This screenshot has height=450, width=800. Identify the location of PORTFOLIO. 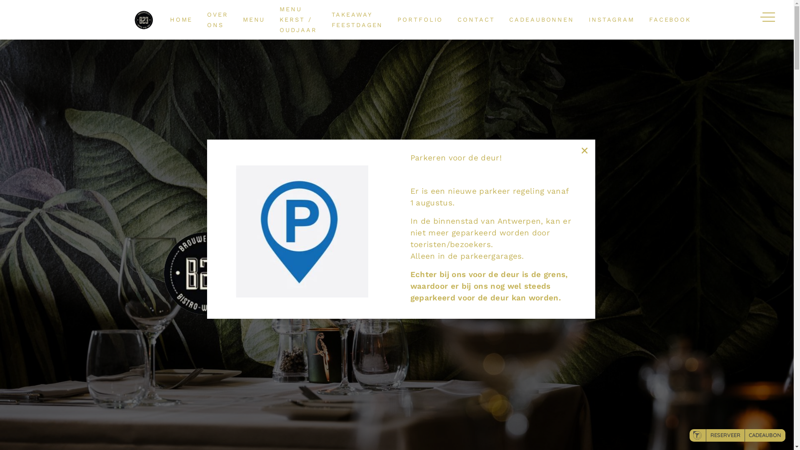
(420, 20).